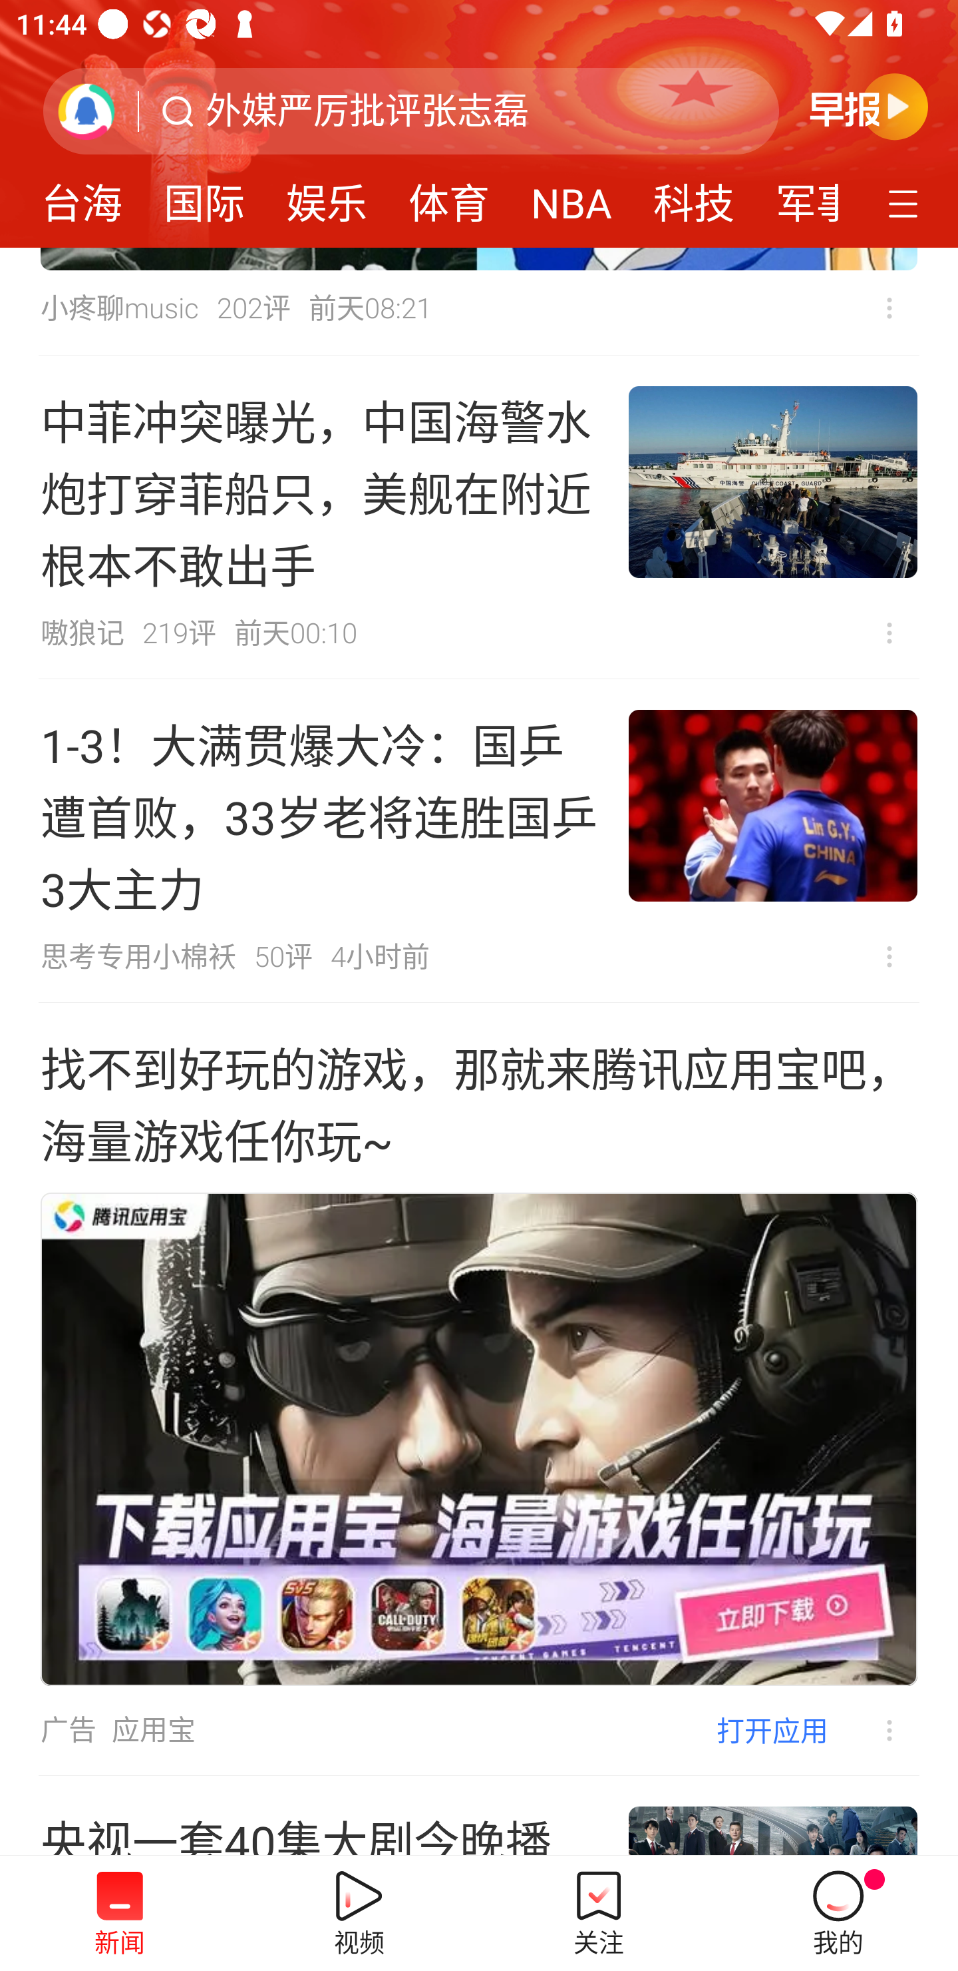  I want to click on 应用宝, so click(153, 1730).